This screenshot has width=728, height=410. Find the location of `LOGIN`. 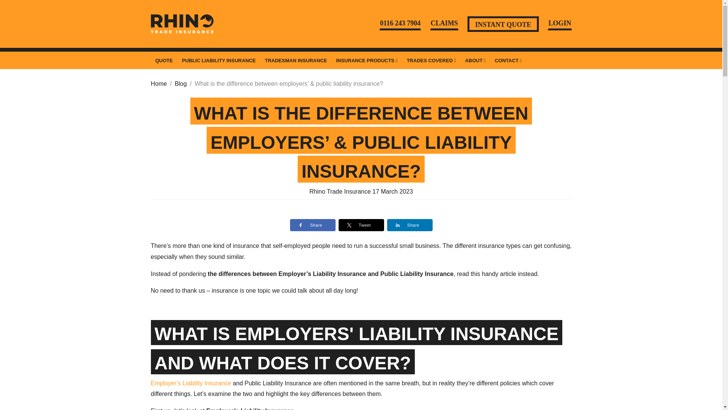

LOGIN is located at coordinates (560, 24).